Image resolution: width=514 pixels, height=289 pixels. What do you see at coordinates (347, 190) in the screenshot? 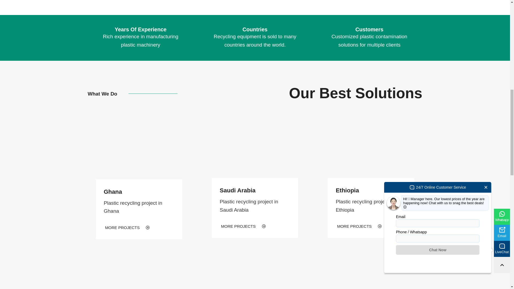
I see `Ethiopia` at bounding box center [347, 190].